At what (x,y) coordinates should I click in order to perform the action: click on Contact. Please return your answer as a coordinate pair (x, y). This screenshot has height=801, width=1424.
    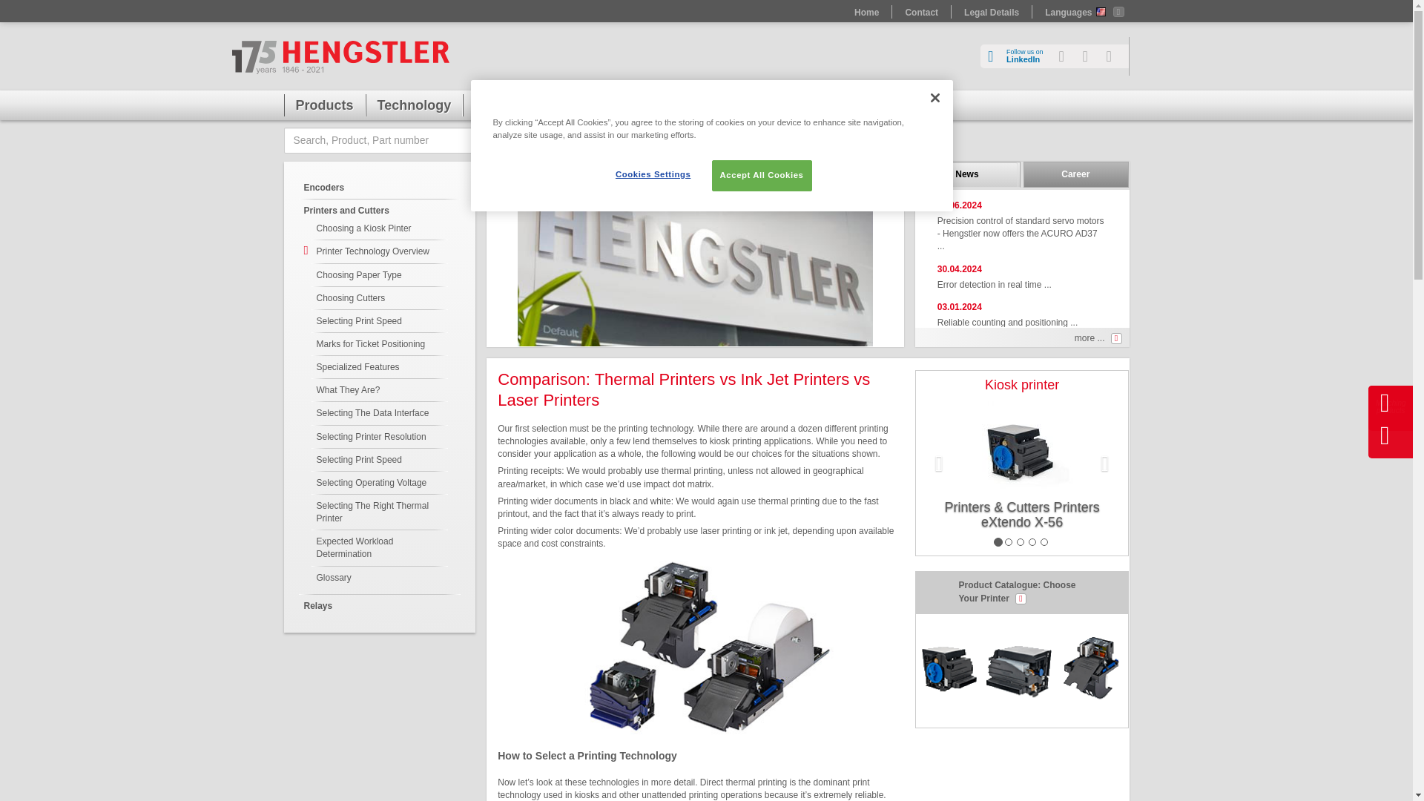
    Looking at the image, I should click on (1017, 56).